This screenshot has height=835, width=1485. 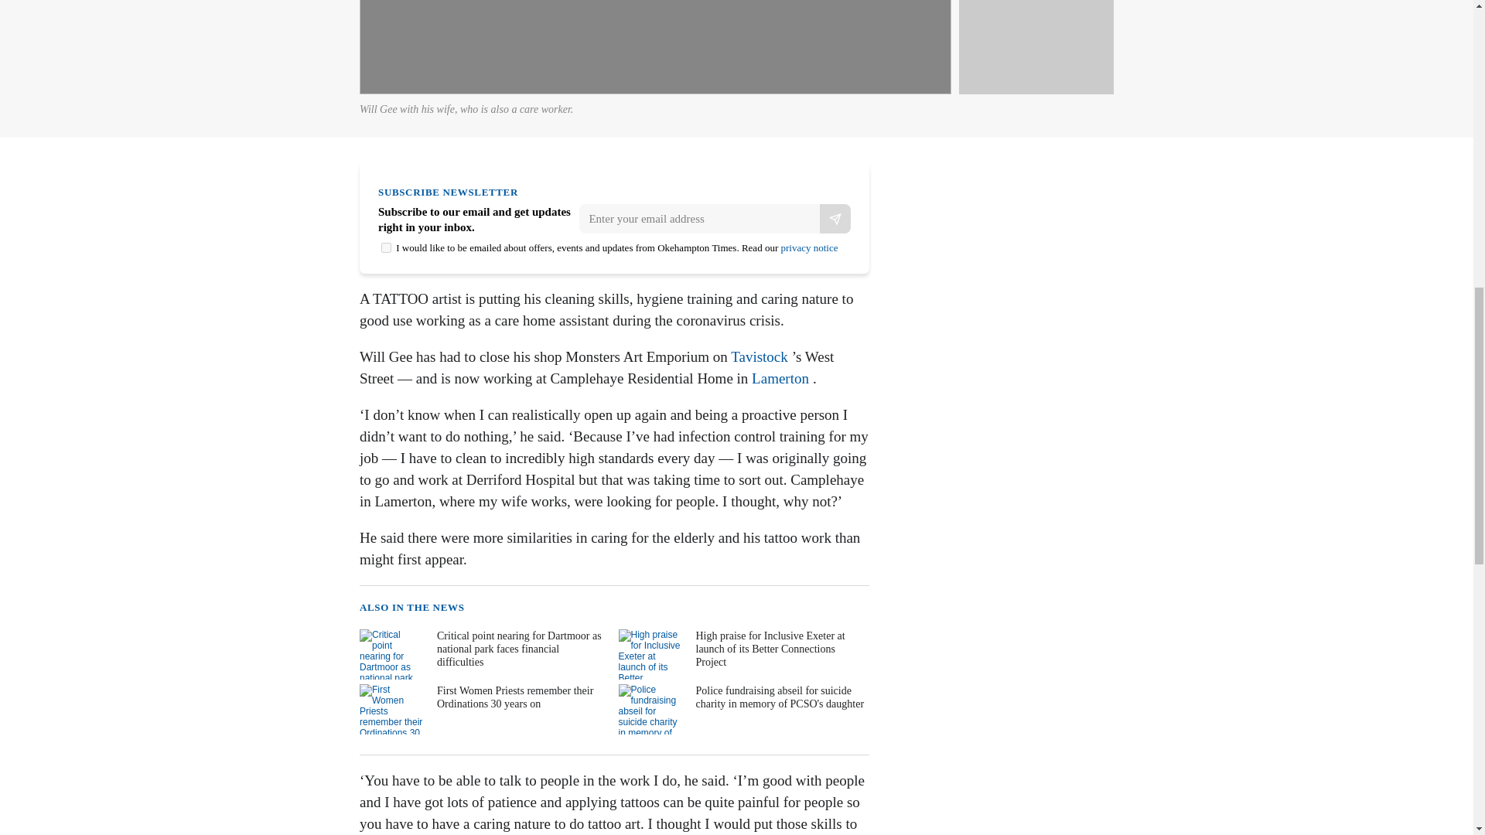 What do you see at coordinates (387, 247) in the screenshot?
I see `on` at bounding box center [387, 247].